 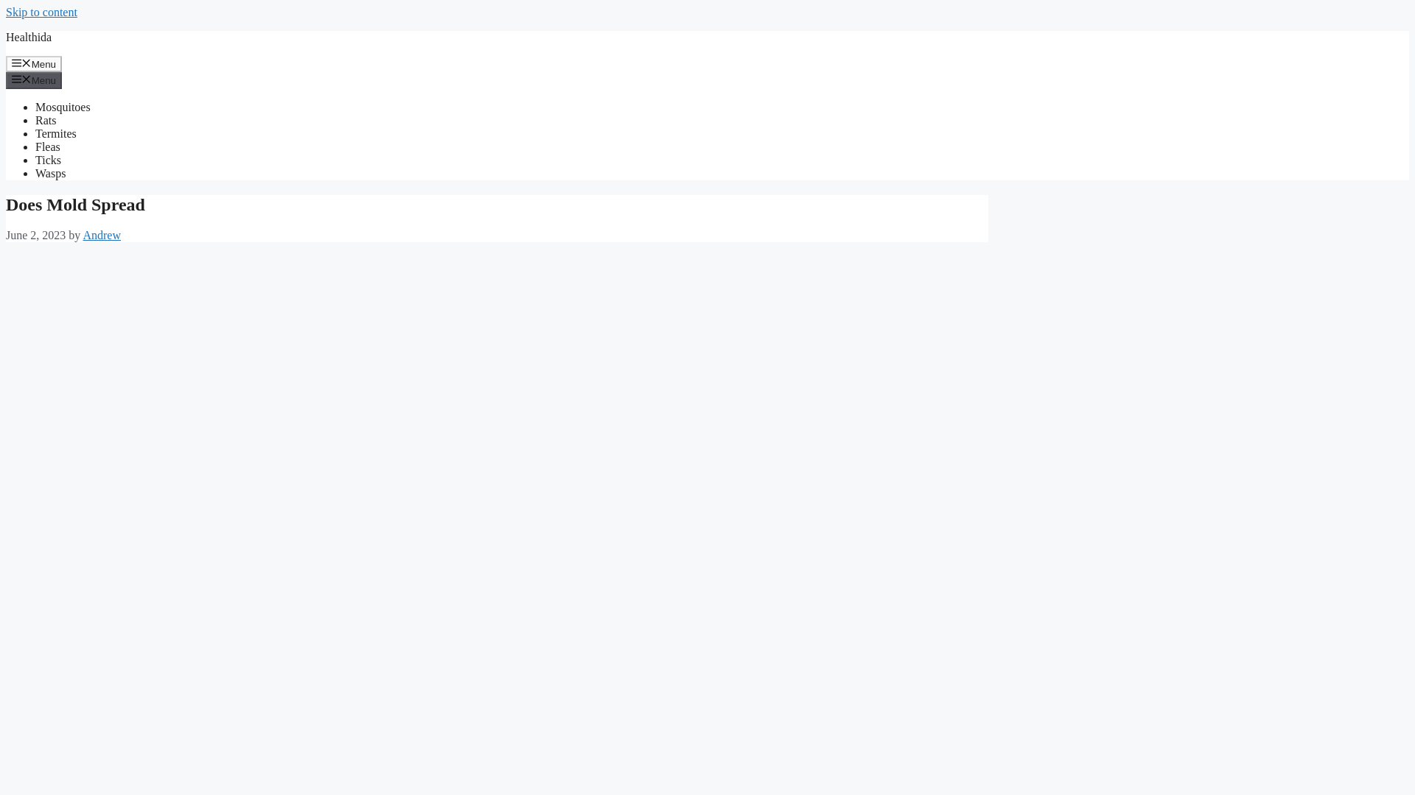 What do you see at coordinates (46, 120) in the screenshot?
I see `Rats` at bounding box center [46, 120].